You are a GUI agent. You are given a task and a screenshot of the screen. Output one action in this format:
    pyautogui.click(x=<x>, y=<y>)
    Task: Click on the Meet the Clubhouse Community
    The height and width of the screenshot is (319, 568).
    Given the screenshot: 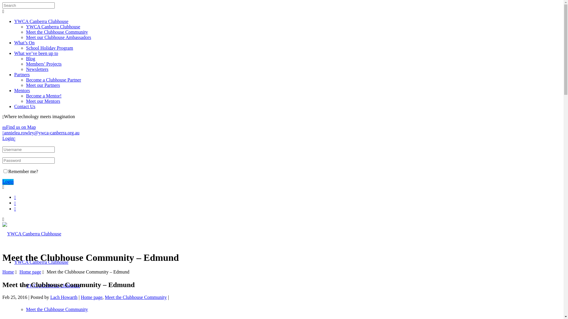 What is the action you would take?
    pyautogui.click(x=57, y=32)
    